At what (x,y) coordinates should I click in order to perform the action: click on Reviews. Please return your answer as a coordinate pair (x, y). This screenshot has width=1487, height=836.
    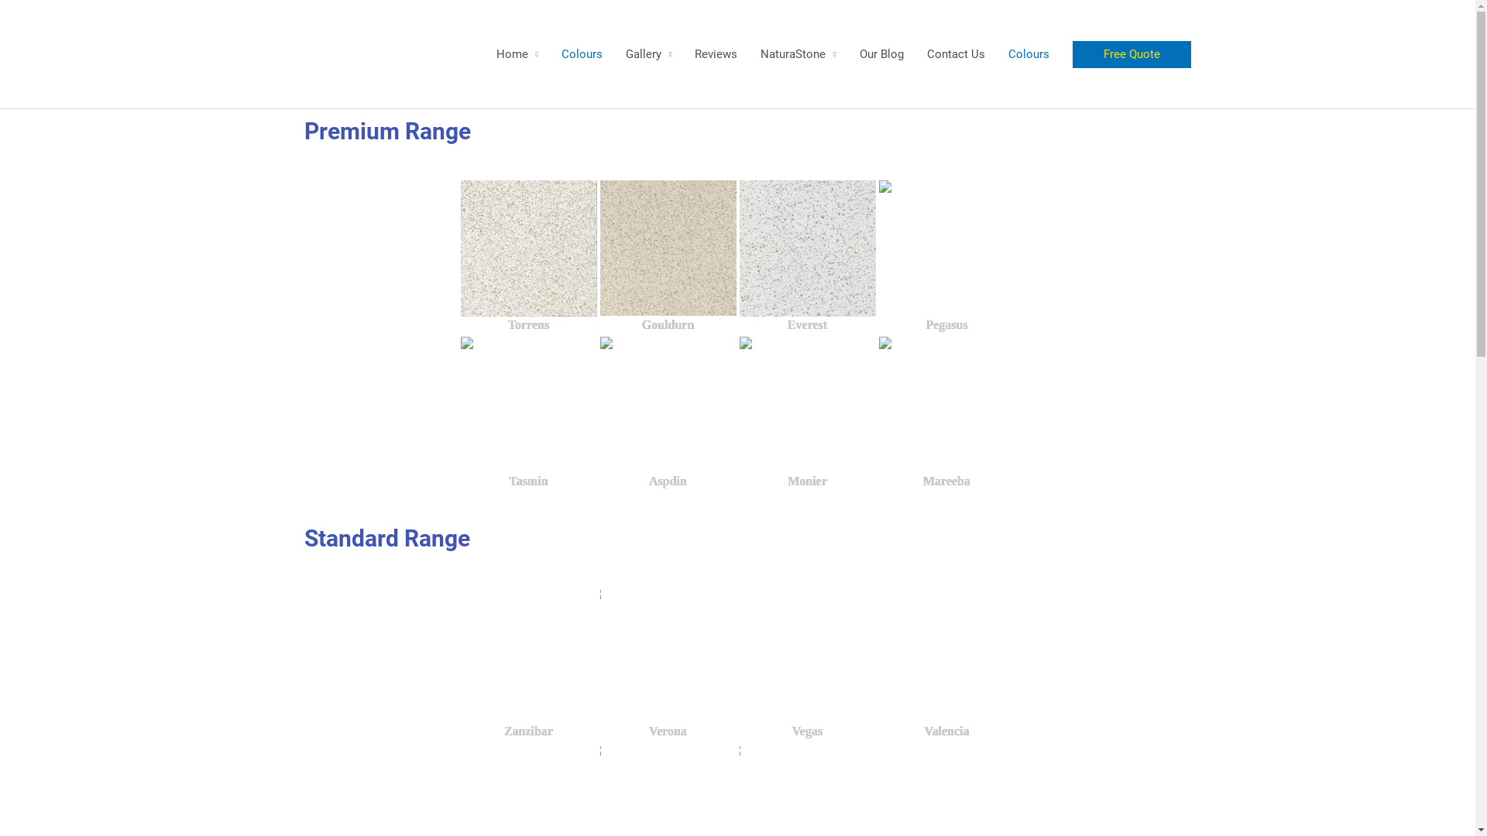
    Looking at the image, I should click on (716, 54).